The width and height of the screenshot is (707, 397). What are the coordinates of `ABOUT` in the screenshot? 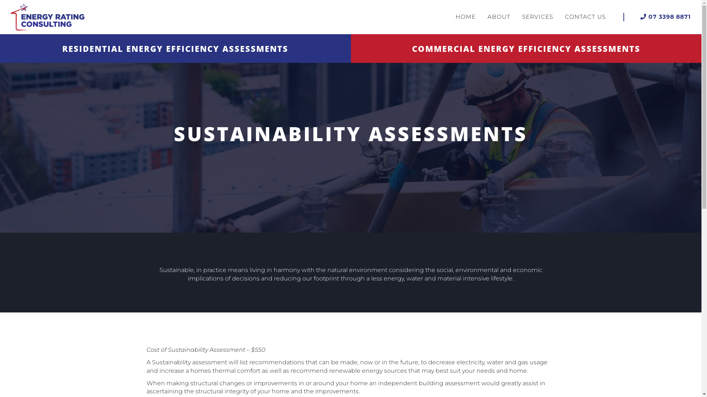 It's located at (499, 17).